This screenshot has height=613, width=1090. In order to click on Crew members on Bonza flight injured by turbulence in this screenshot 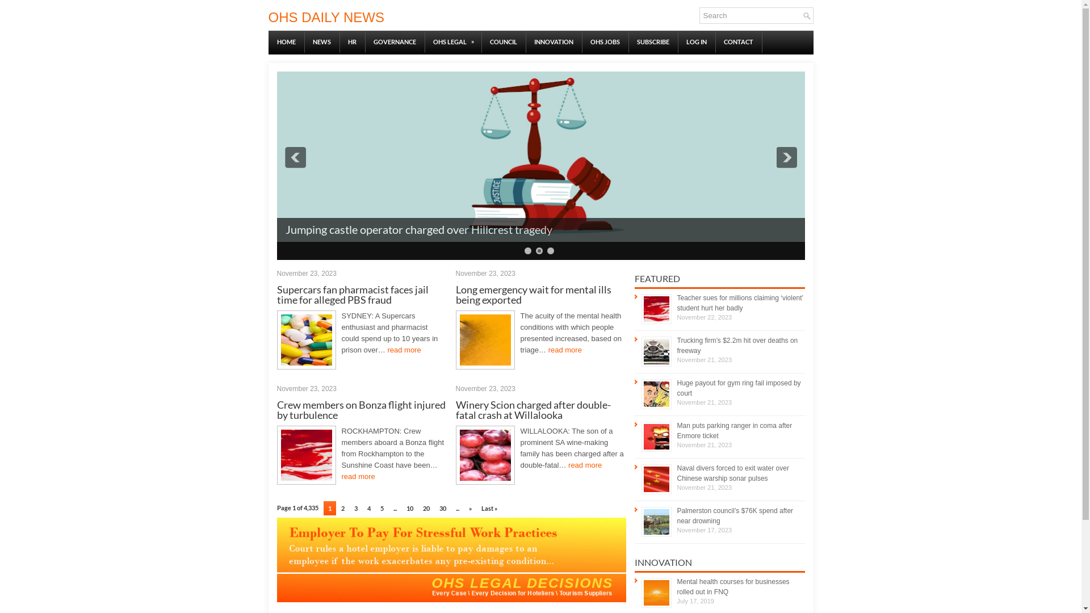, I will do `click(361, 410)`.